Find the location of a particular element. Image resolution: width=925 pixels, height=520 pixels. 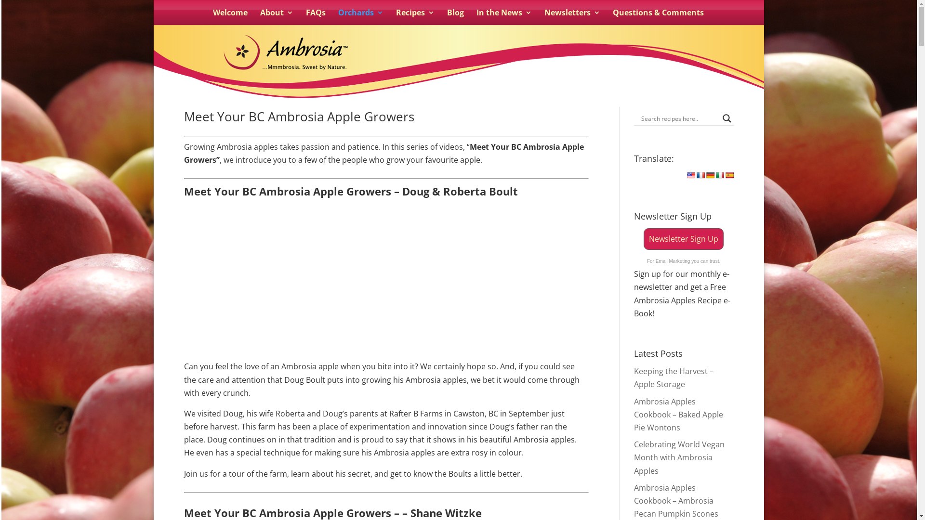

FAQs is located at coordinates (316, 17).